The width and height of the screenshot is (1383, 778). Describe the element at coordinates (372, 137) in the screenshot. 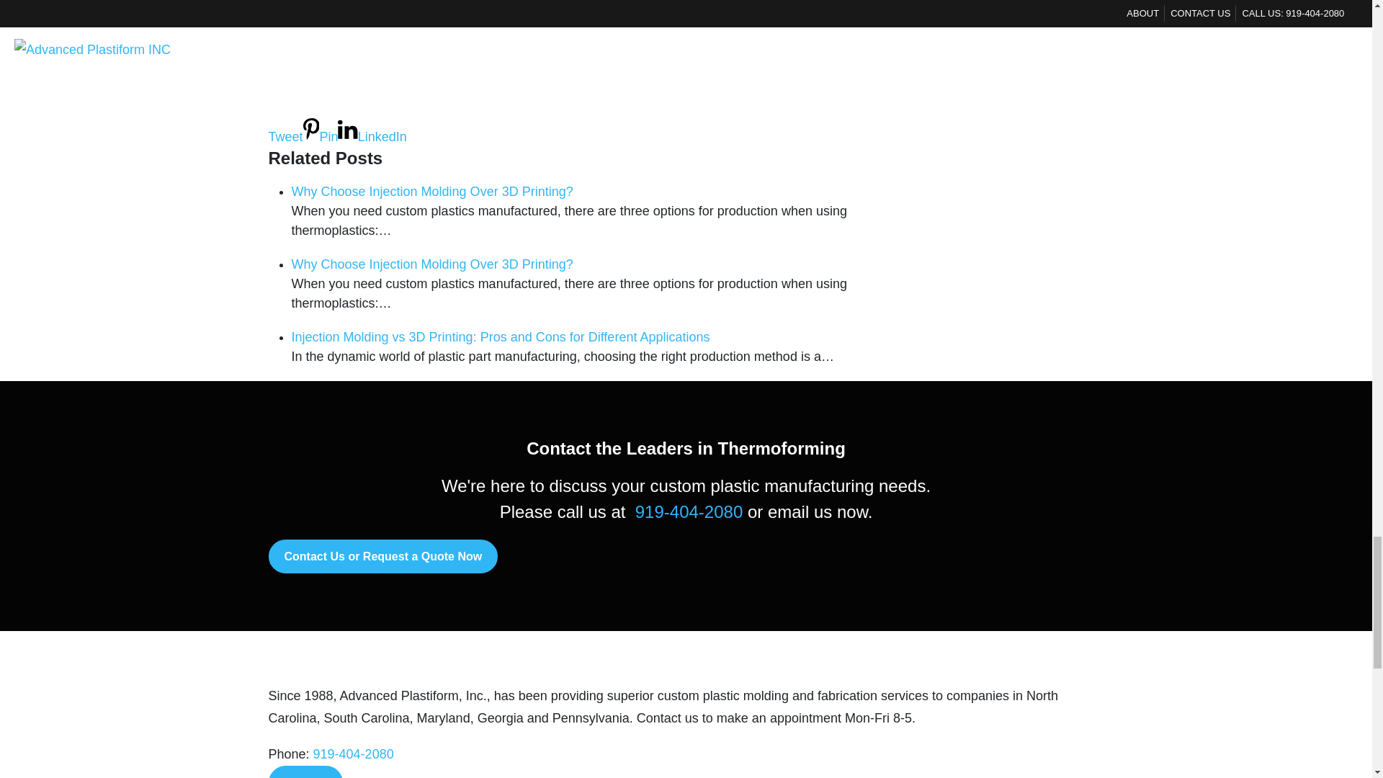

I see `Share on LinkedIn` at that location.